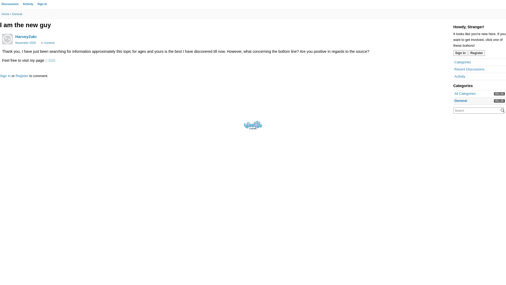 The width and height of the screenshot is (506, 285). I want to click on Discussions, so click(10, 4).